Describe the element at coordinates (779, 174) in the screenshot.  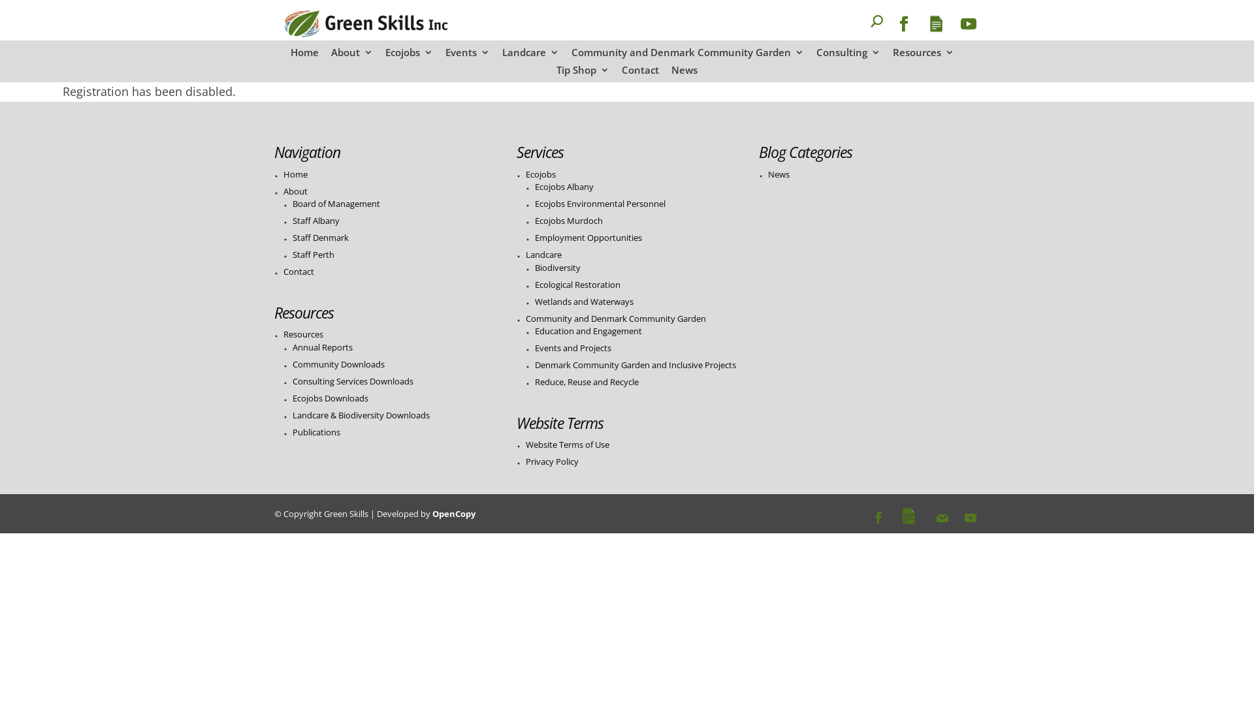
I see `News` at that location.